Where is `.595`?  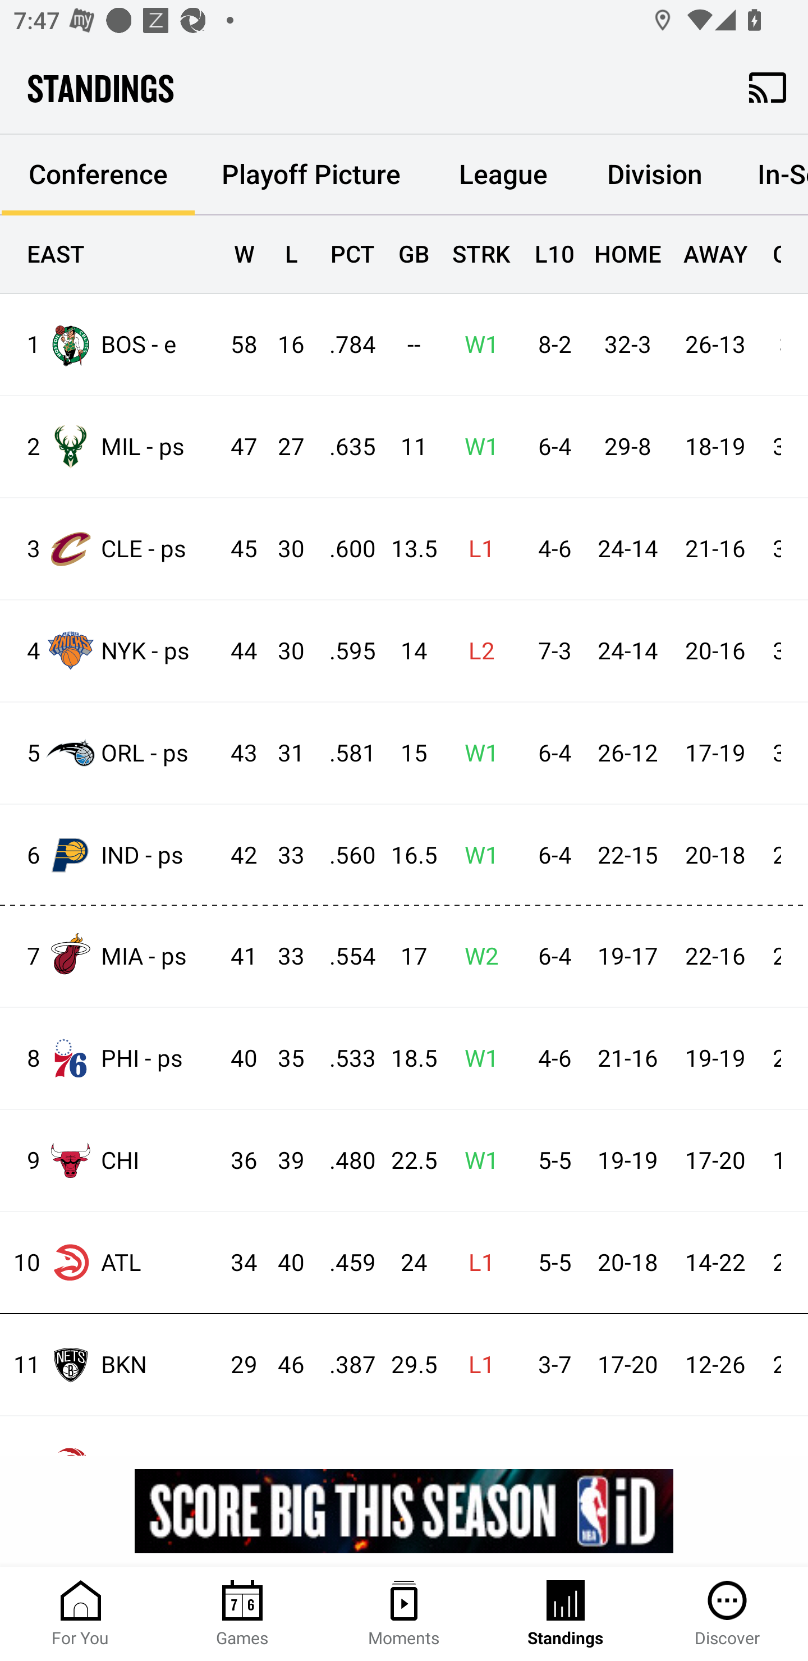
.595 is located at coordinates (343, 652).